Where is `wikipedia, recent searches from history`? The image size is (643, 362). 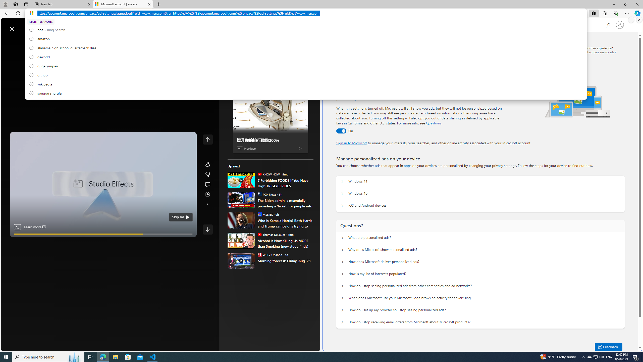
wikipedia, recent searches from history is located at coordinates (305, 84).